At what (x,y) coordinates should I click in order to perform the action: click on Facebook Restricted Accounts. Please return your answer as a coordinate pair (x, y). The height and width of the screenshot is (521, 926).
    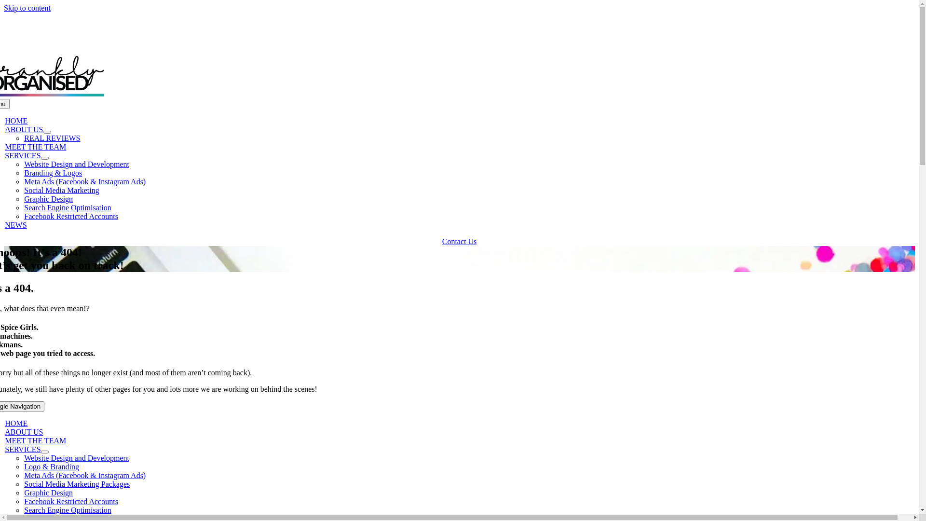
    Looking at the image, I should click on (71, 216).